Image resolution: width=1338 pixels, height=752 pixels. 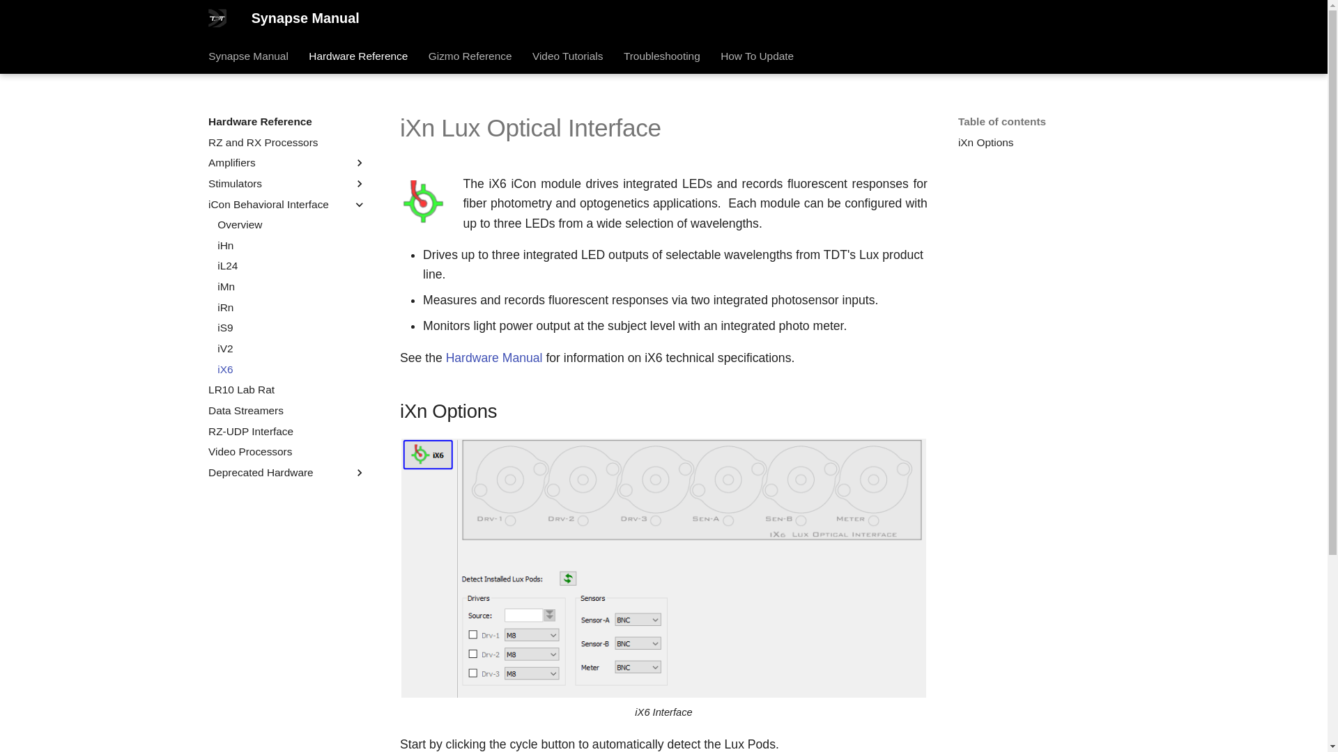 I want to click on iV2, so click(x=291, y=348).